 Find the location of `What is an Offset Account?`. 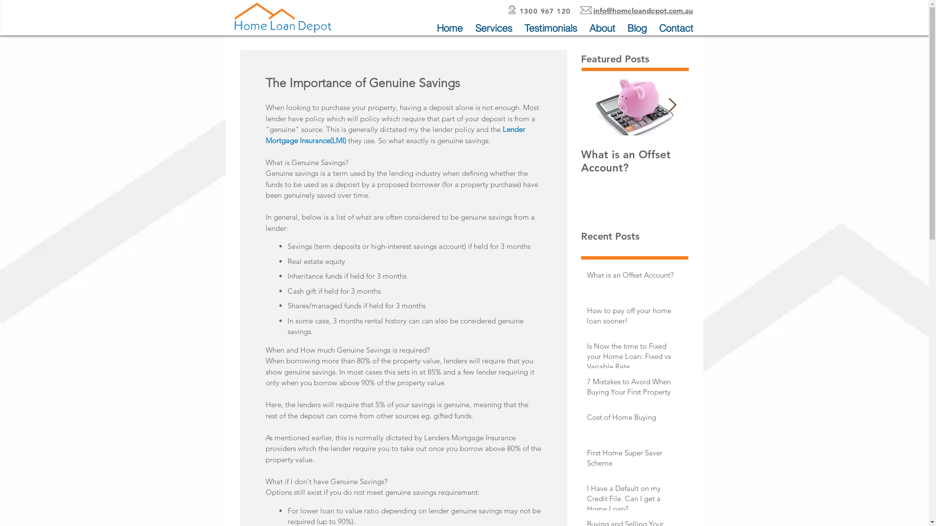

What is an Offset Account? is located at coordinates (635, 161).